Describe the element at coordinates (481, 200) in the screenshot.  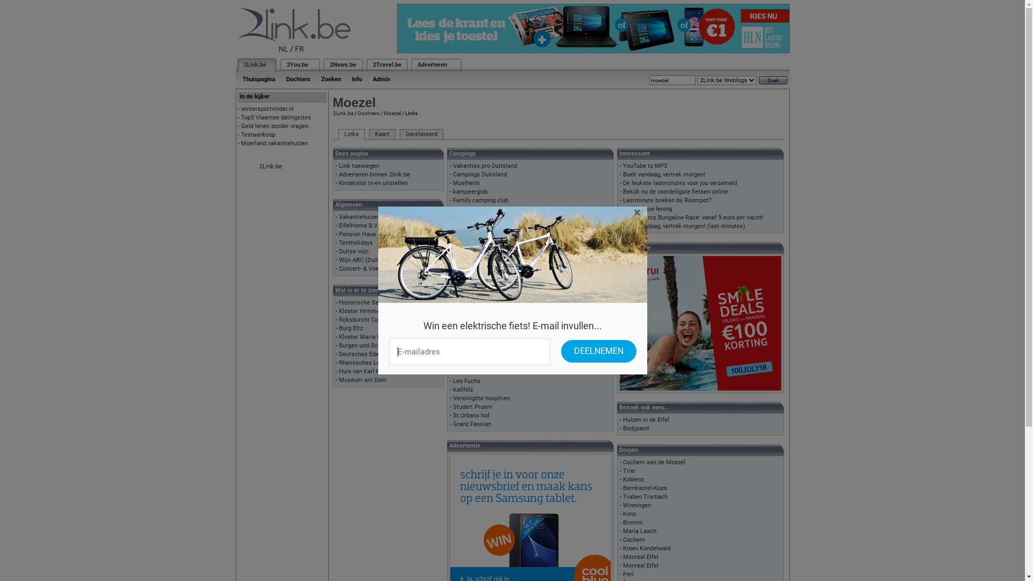
I see `Family camping club` at that location.